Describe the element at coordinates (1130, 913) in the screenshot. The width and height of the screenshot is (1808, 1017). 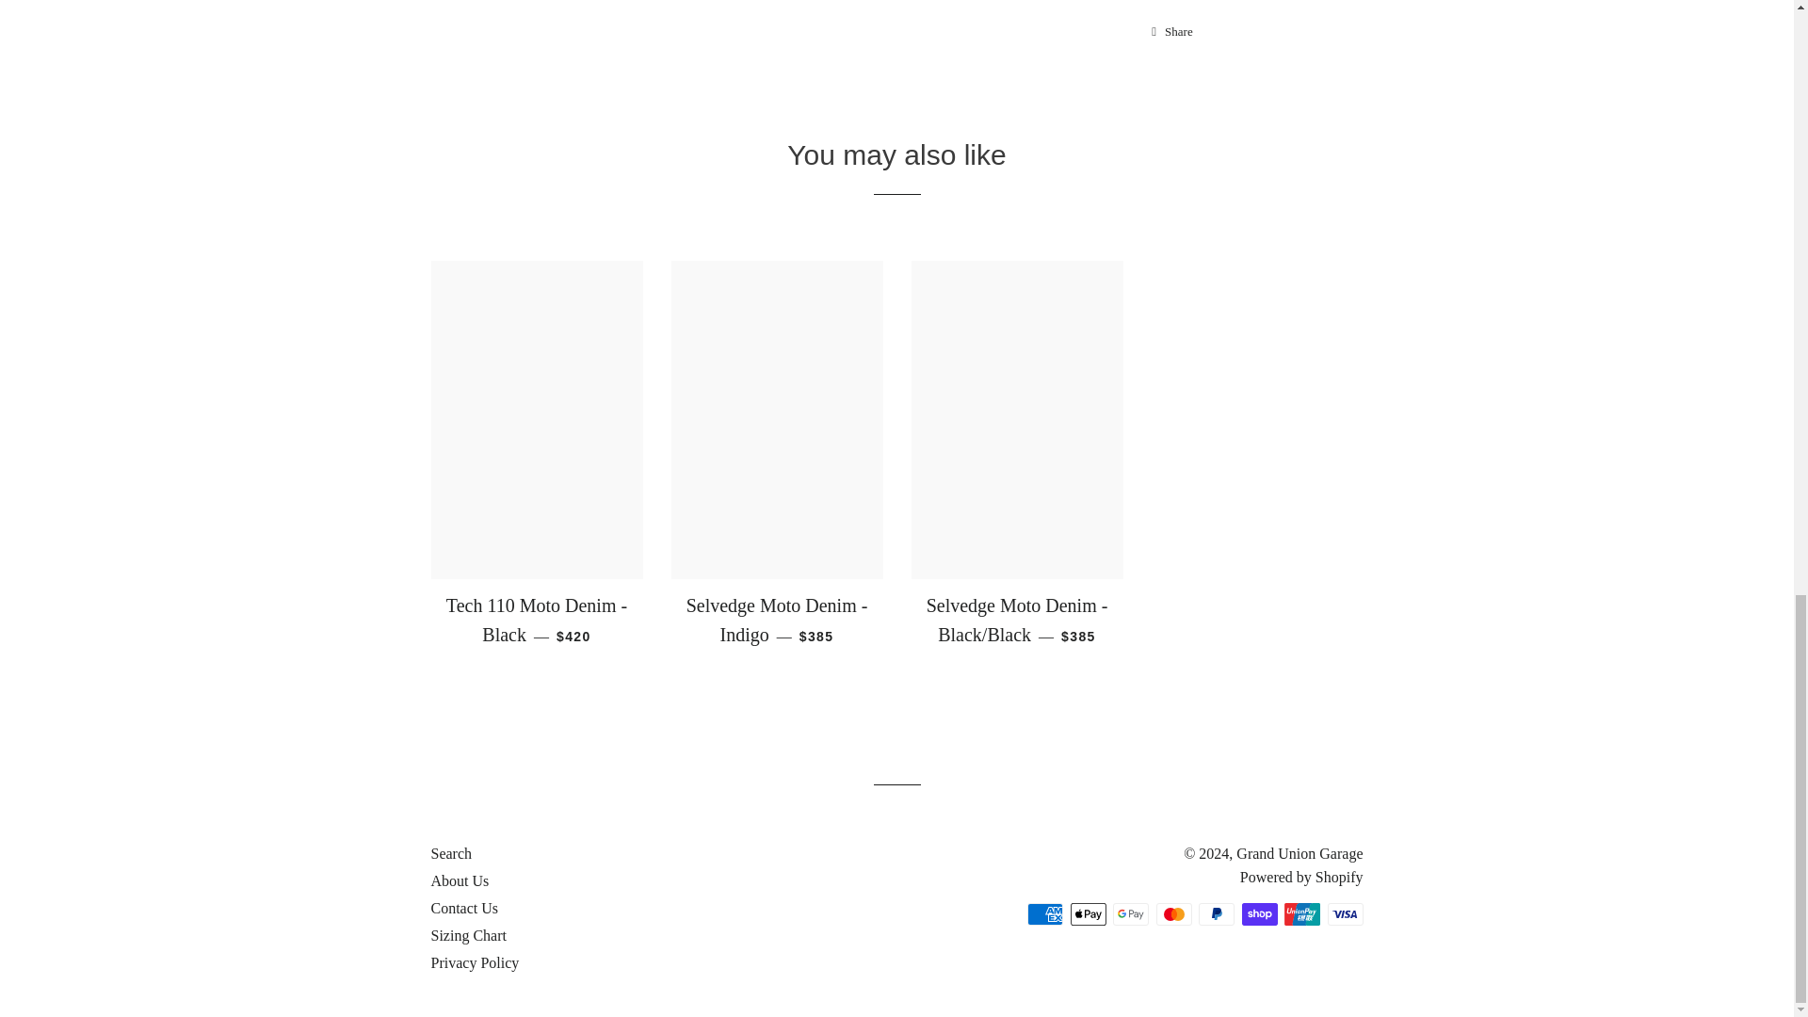
I see `Google Pay` at that location.